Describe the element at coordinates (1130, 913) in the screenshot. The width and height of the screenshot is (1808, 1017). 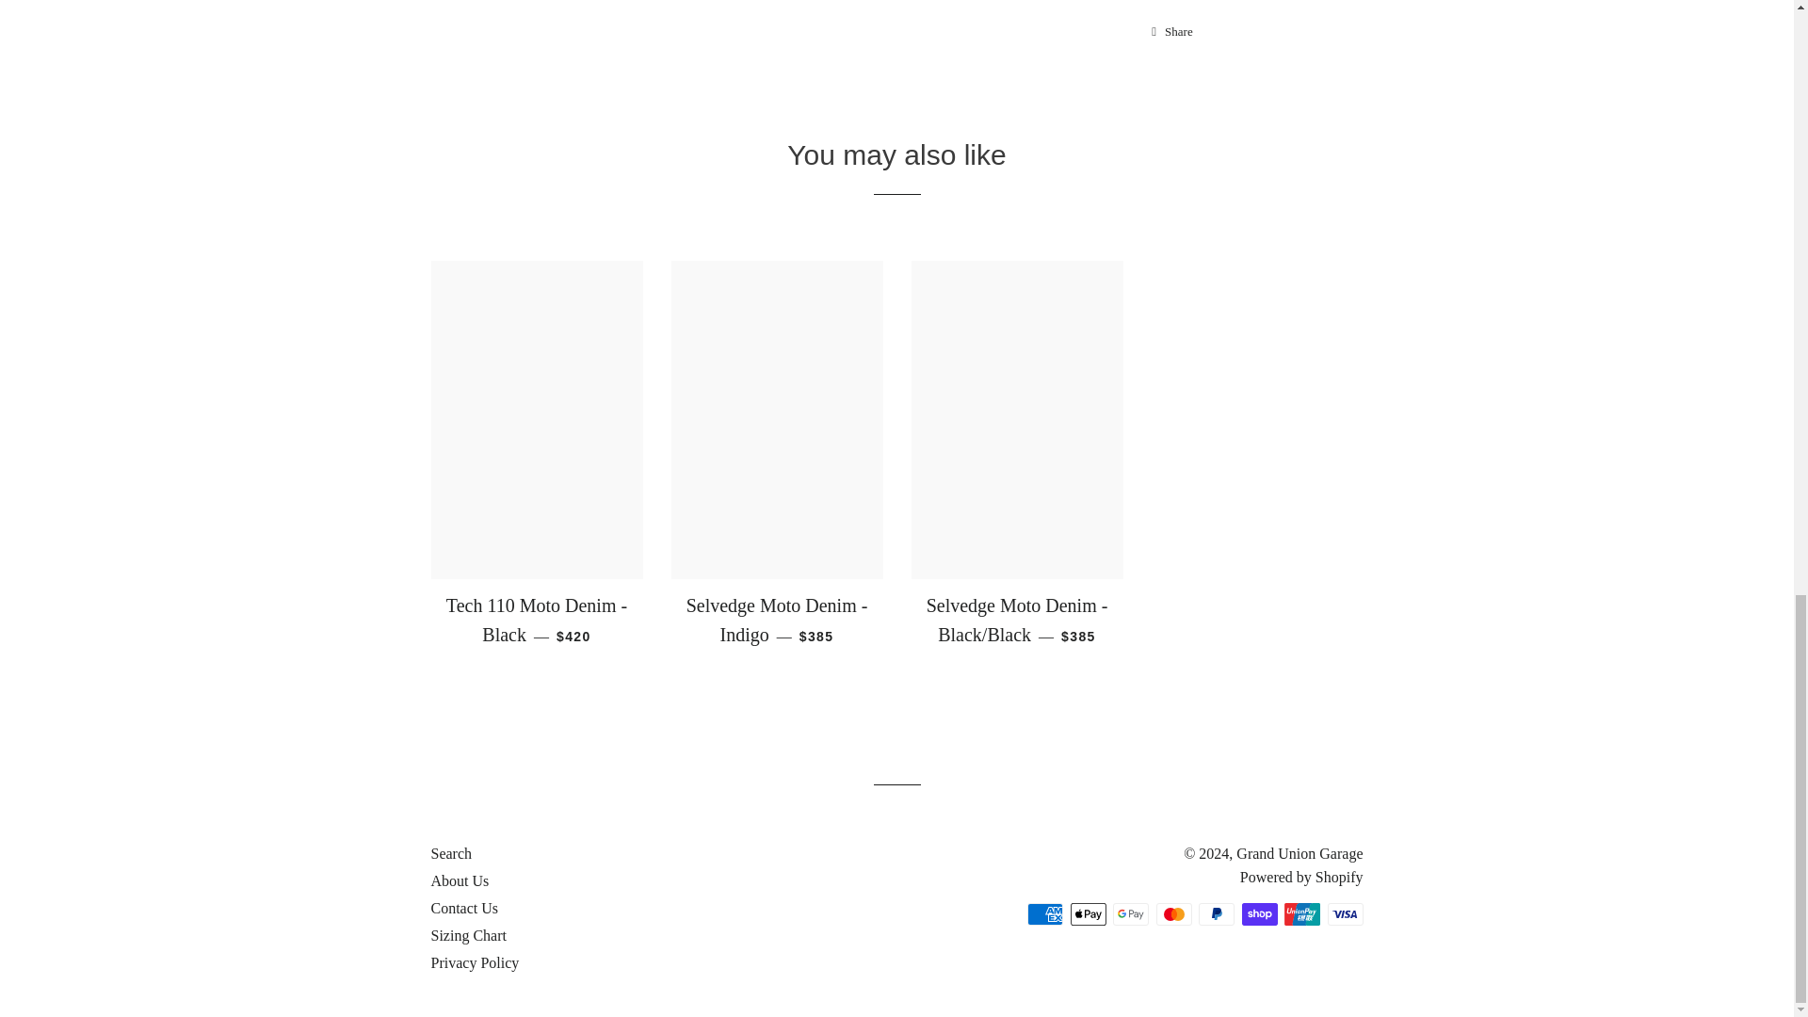
I see `Google Pay` at that location.